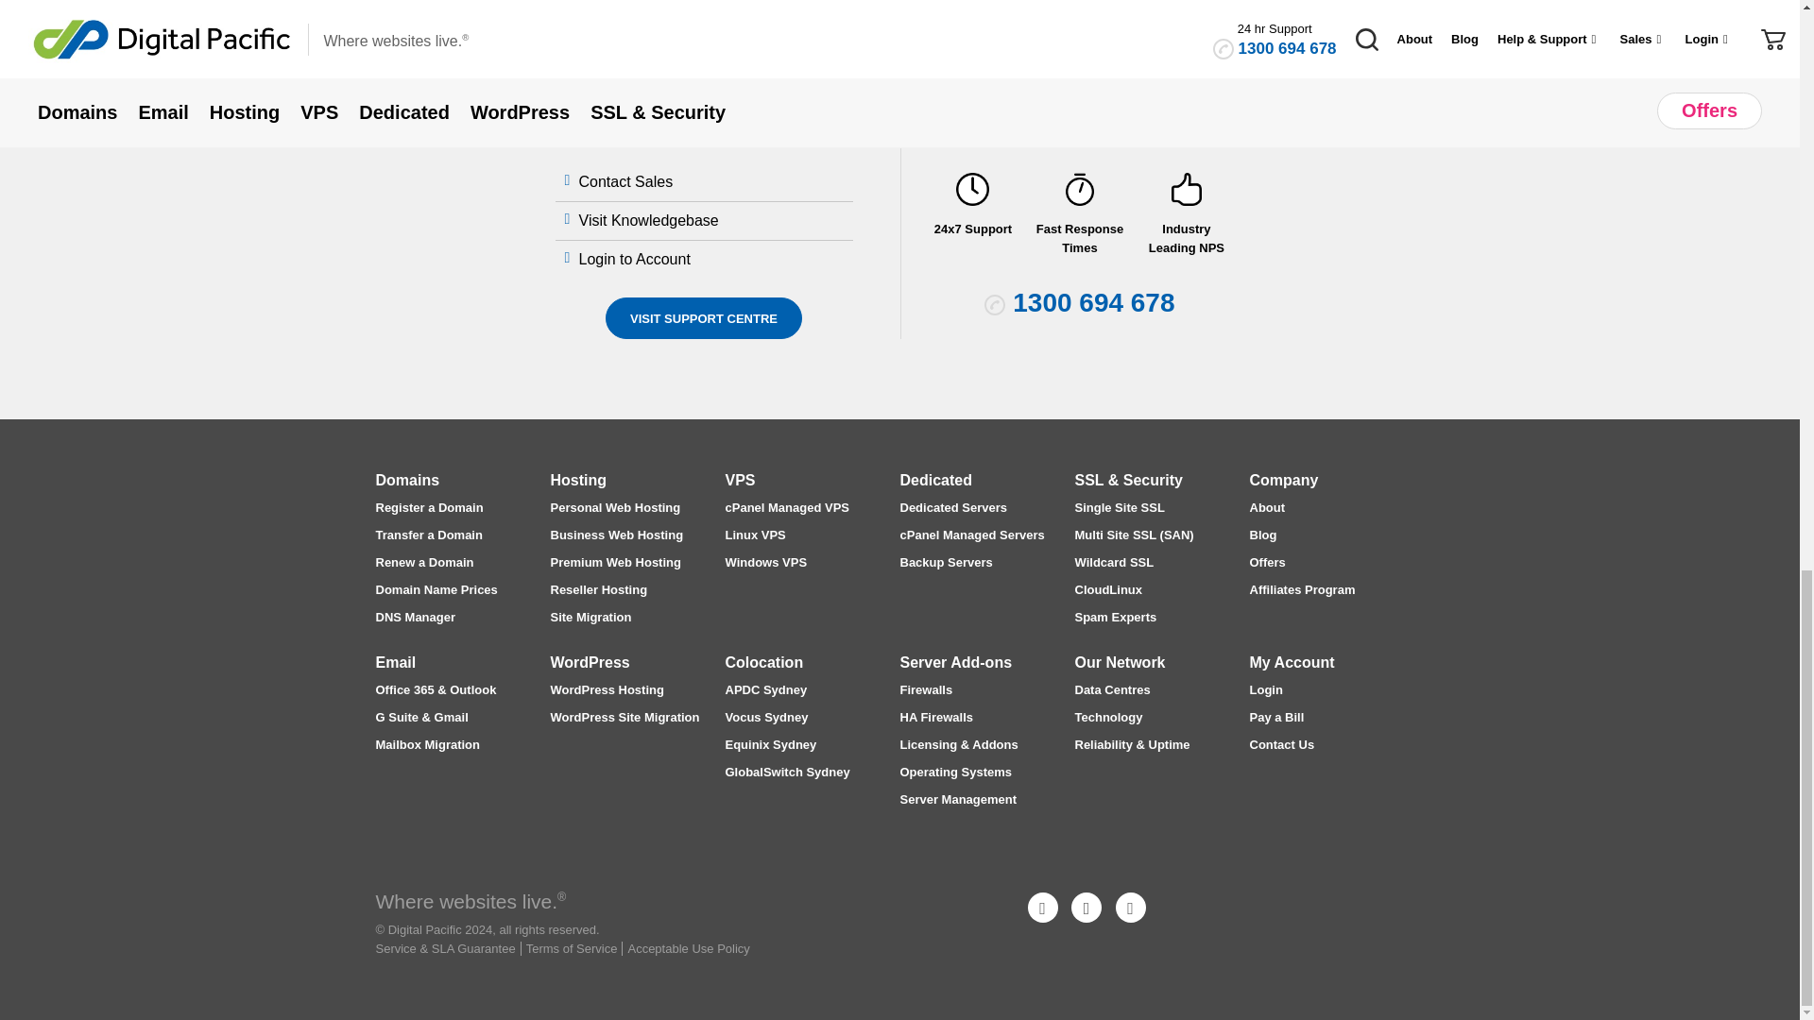 The image size is (1814, 1020). Describe the element at coordinates (628, 181) in the screenshot. I see `Contact Sales` at that location.